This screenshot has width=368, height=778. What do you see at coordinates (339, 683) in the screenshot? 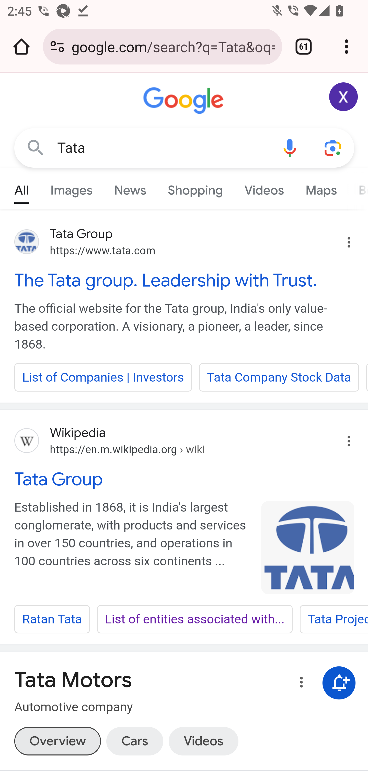
I see `Get notifications about Tata Motors` at bounding box center [339, 683].